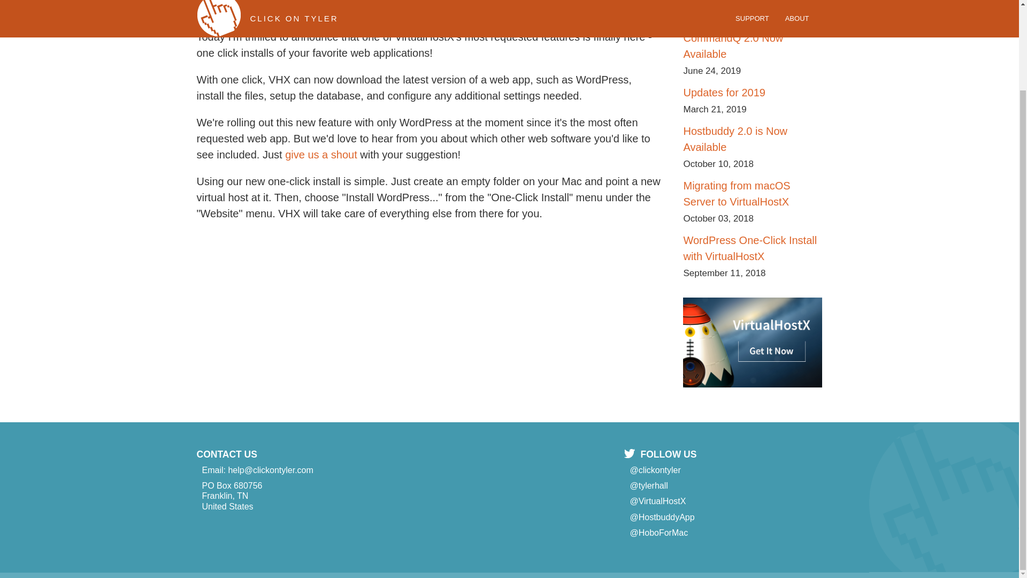  Describe the element at coordinates (733, 46) in the screenshot. I see `CommandQ 2.0 Now Available` at that location.